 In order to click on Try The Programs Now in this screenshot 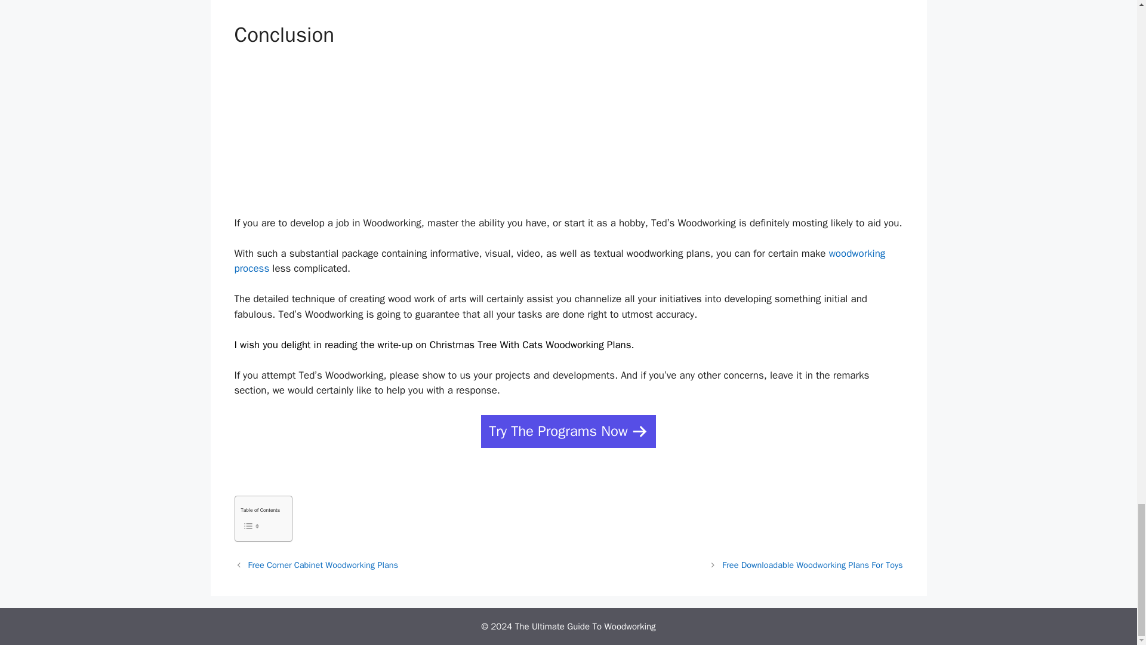, I will do `click(568, 431)`.